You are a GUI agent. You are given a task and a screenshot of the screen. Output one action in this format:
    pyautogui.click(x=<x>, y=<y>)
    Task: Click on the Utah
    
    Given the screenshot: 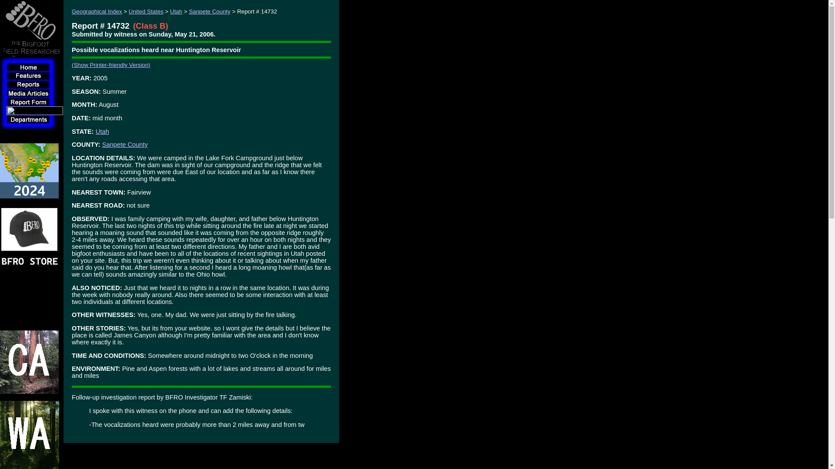 What is the action you would take?
    pyautogui.click(x=176, y=11)
    